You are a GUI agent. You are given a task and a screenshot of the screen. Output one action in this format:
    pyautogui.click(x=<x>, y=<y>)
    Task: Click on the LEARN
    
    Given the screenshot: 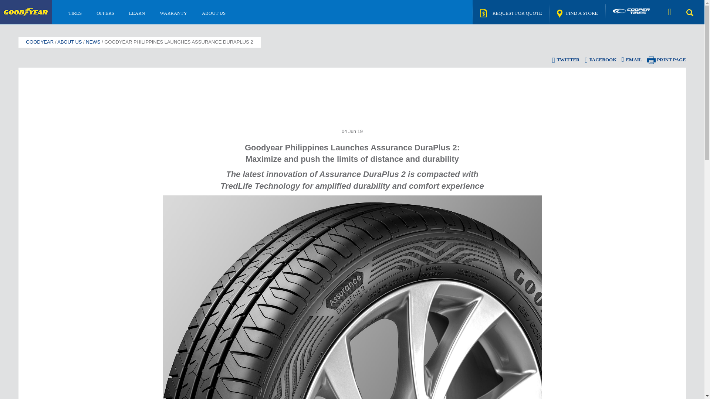 What is the action you would take?
    pyautogui.click(x=137, y=13)
    